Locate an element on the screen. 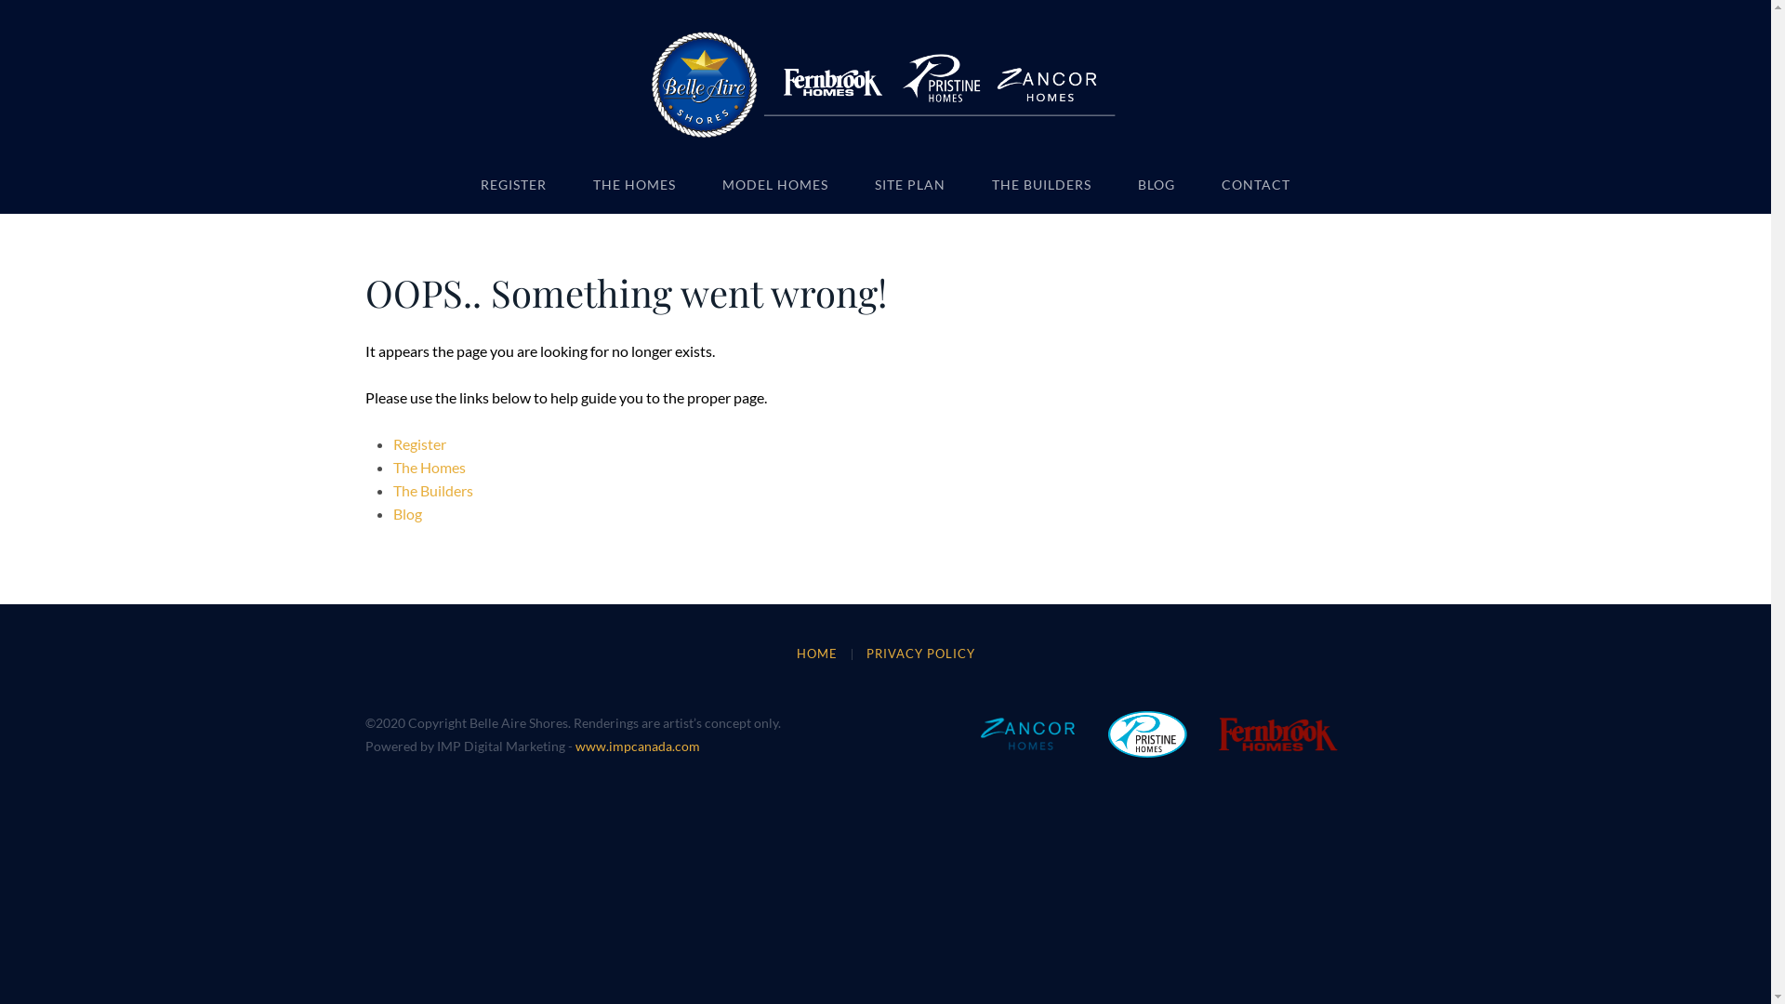  Blog is located at coordinates (407, 513).